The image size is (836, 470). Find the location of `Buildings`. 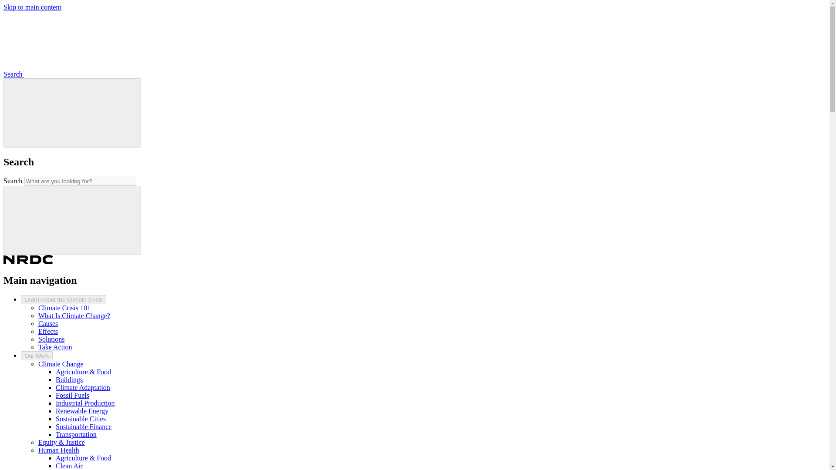

Buildings is located at coordinates (69, 379).